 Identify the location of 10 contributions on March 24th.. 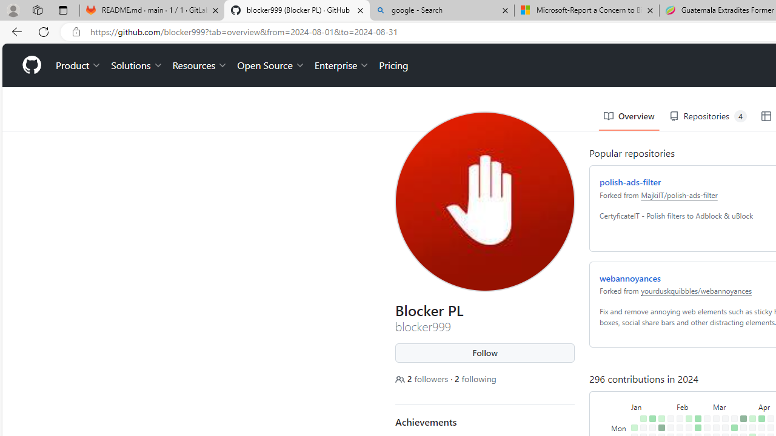
(741, 375).